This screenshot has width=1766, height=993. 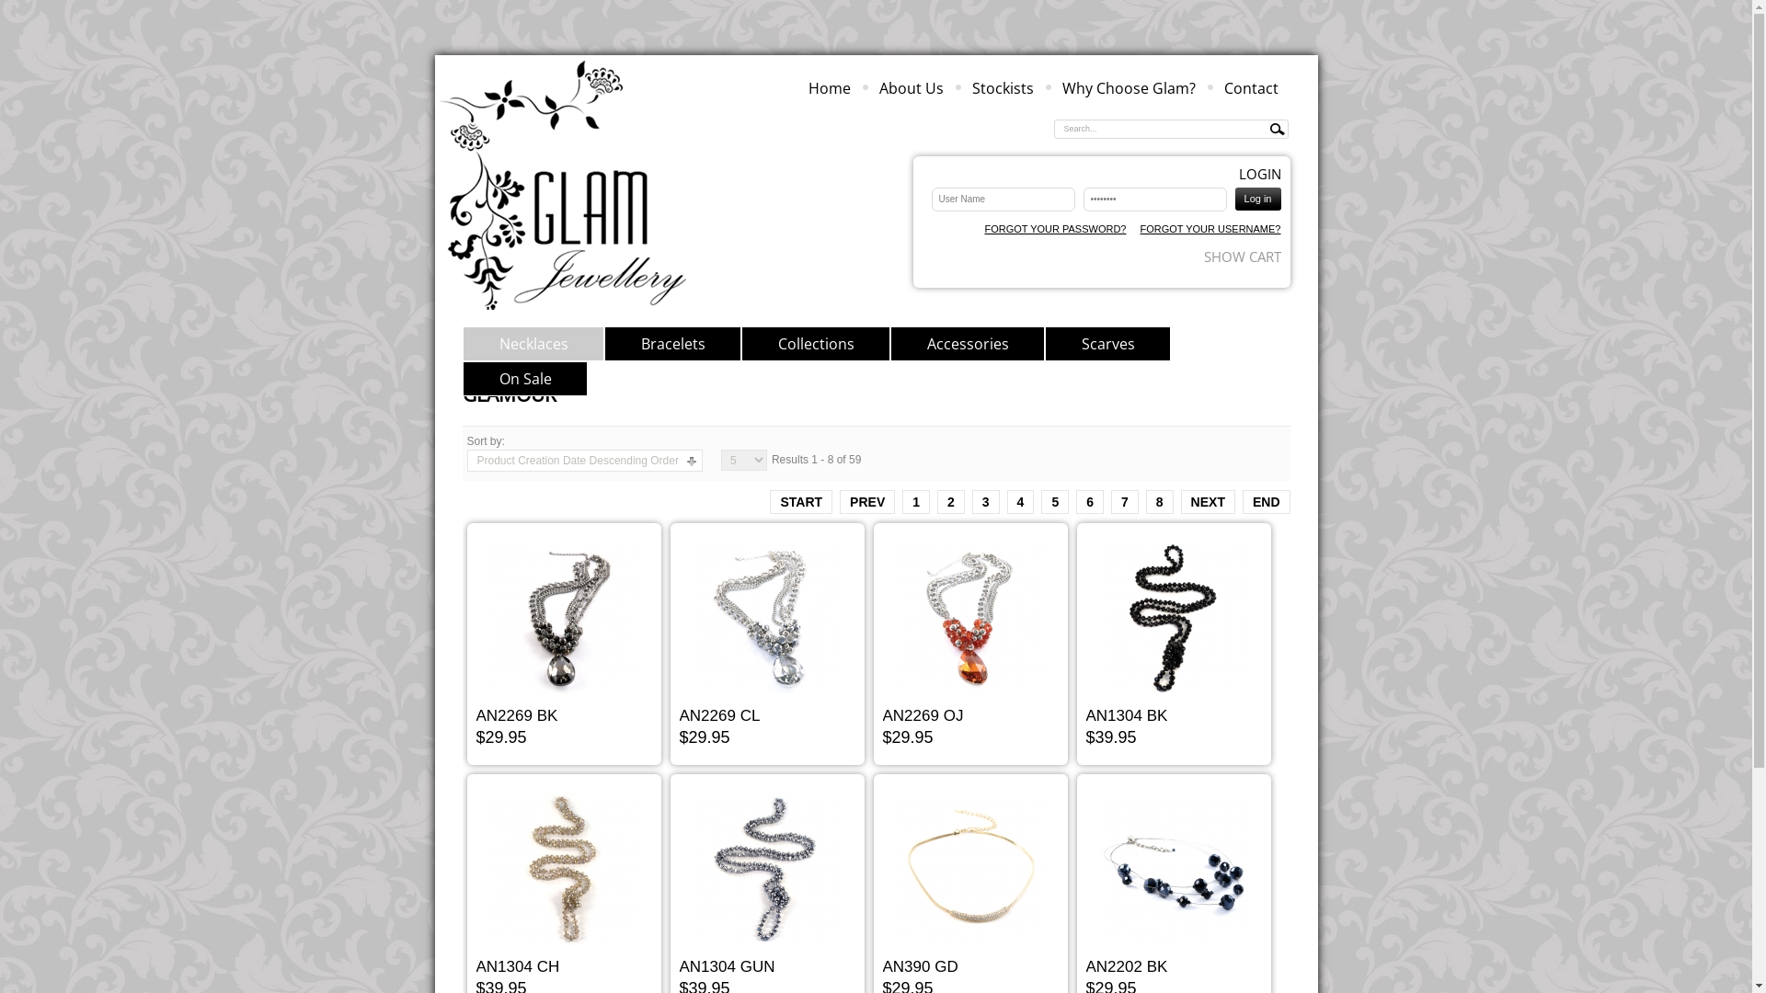 What do you see at coordinates (1055, 230) in the screenshot?
I see `FORGOT YOUR PASSWORD?` at bounding box center [1055, 230].